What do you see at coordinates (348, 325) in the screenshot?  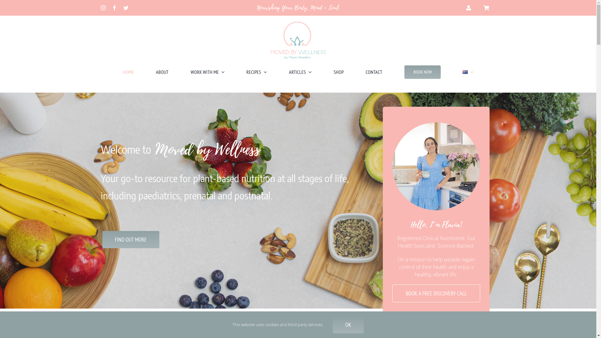 I see `OK` at bounding box center [348, 325].